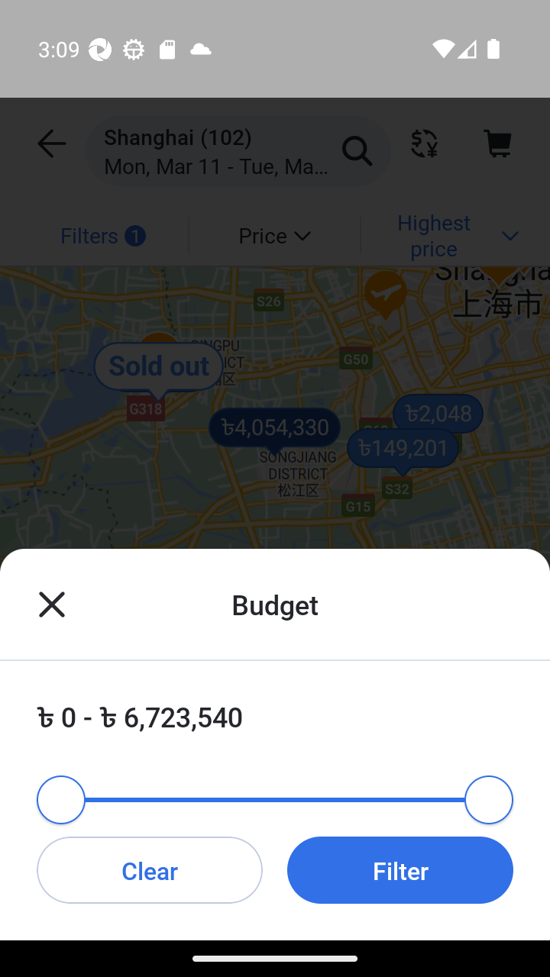 This screenshot has width=550, height=977. What do you see at coordinates (150, 869) in the screenshot?
I see `Clear` at bounding box center [150, 869].